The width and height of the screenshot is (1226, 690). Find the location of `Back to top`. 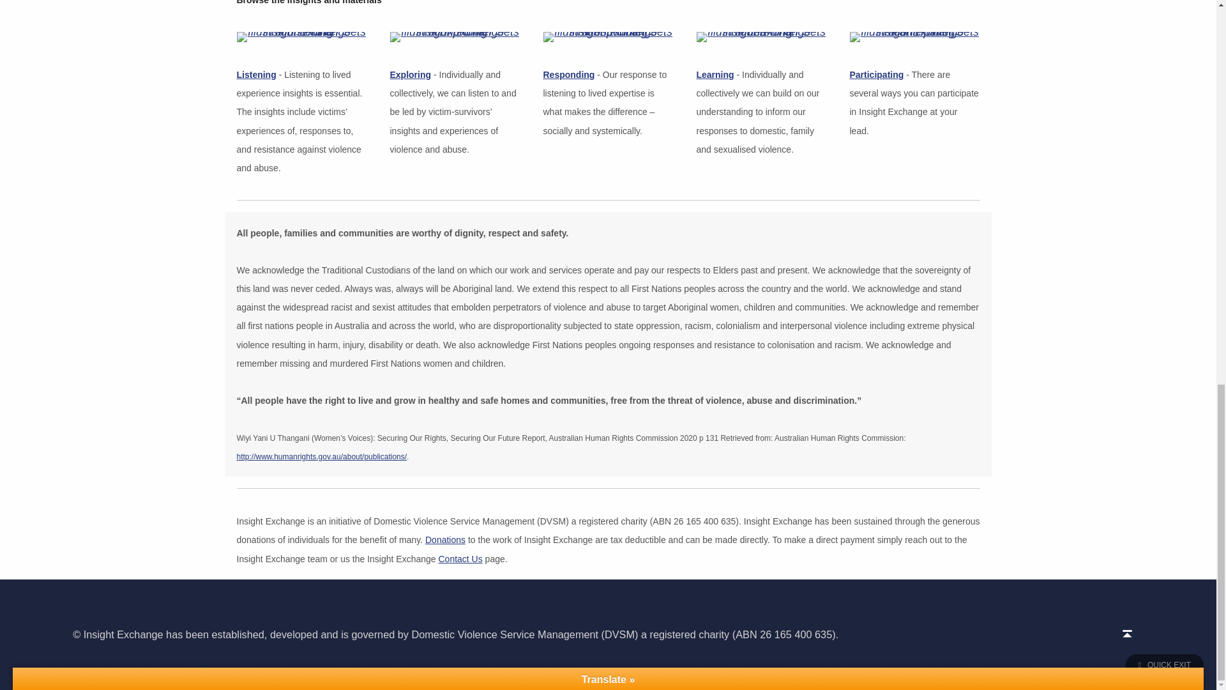

Back to top is located at coordinates (1127, 634).